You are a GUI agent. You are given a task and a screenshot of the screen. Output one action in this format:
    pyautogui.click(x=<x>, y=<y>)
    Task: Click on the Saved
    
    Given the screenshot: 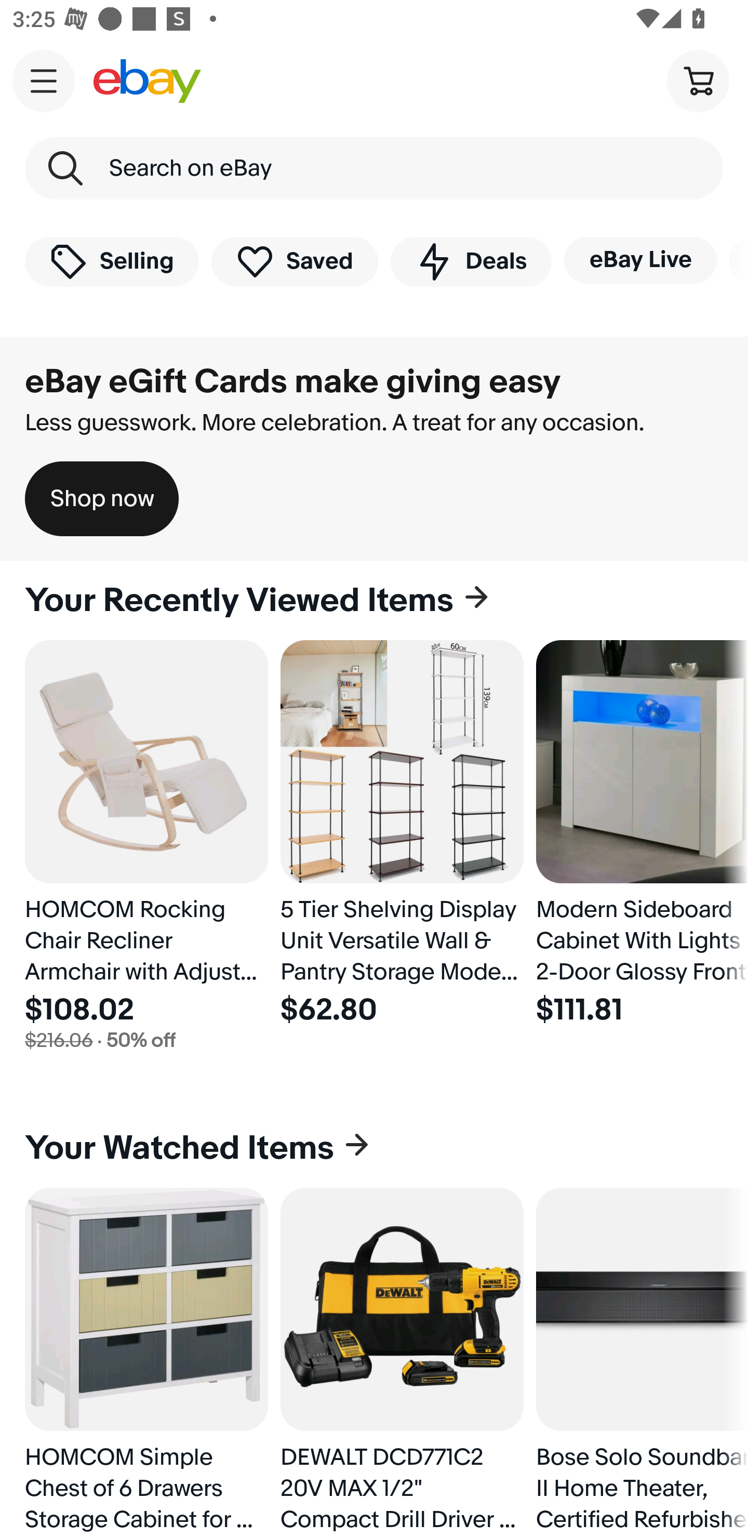 What is the action you would take?
    pyautogui.click(x=295, y=261)
    